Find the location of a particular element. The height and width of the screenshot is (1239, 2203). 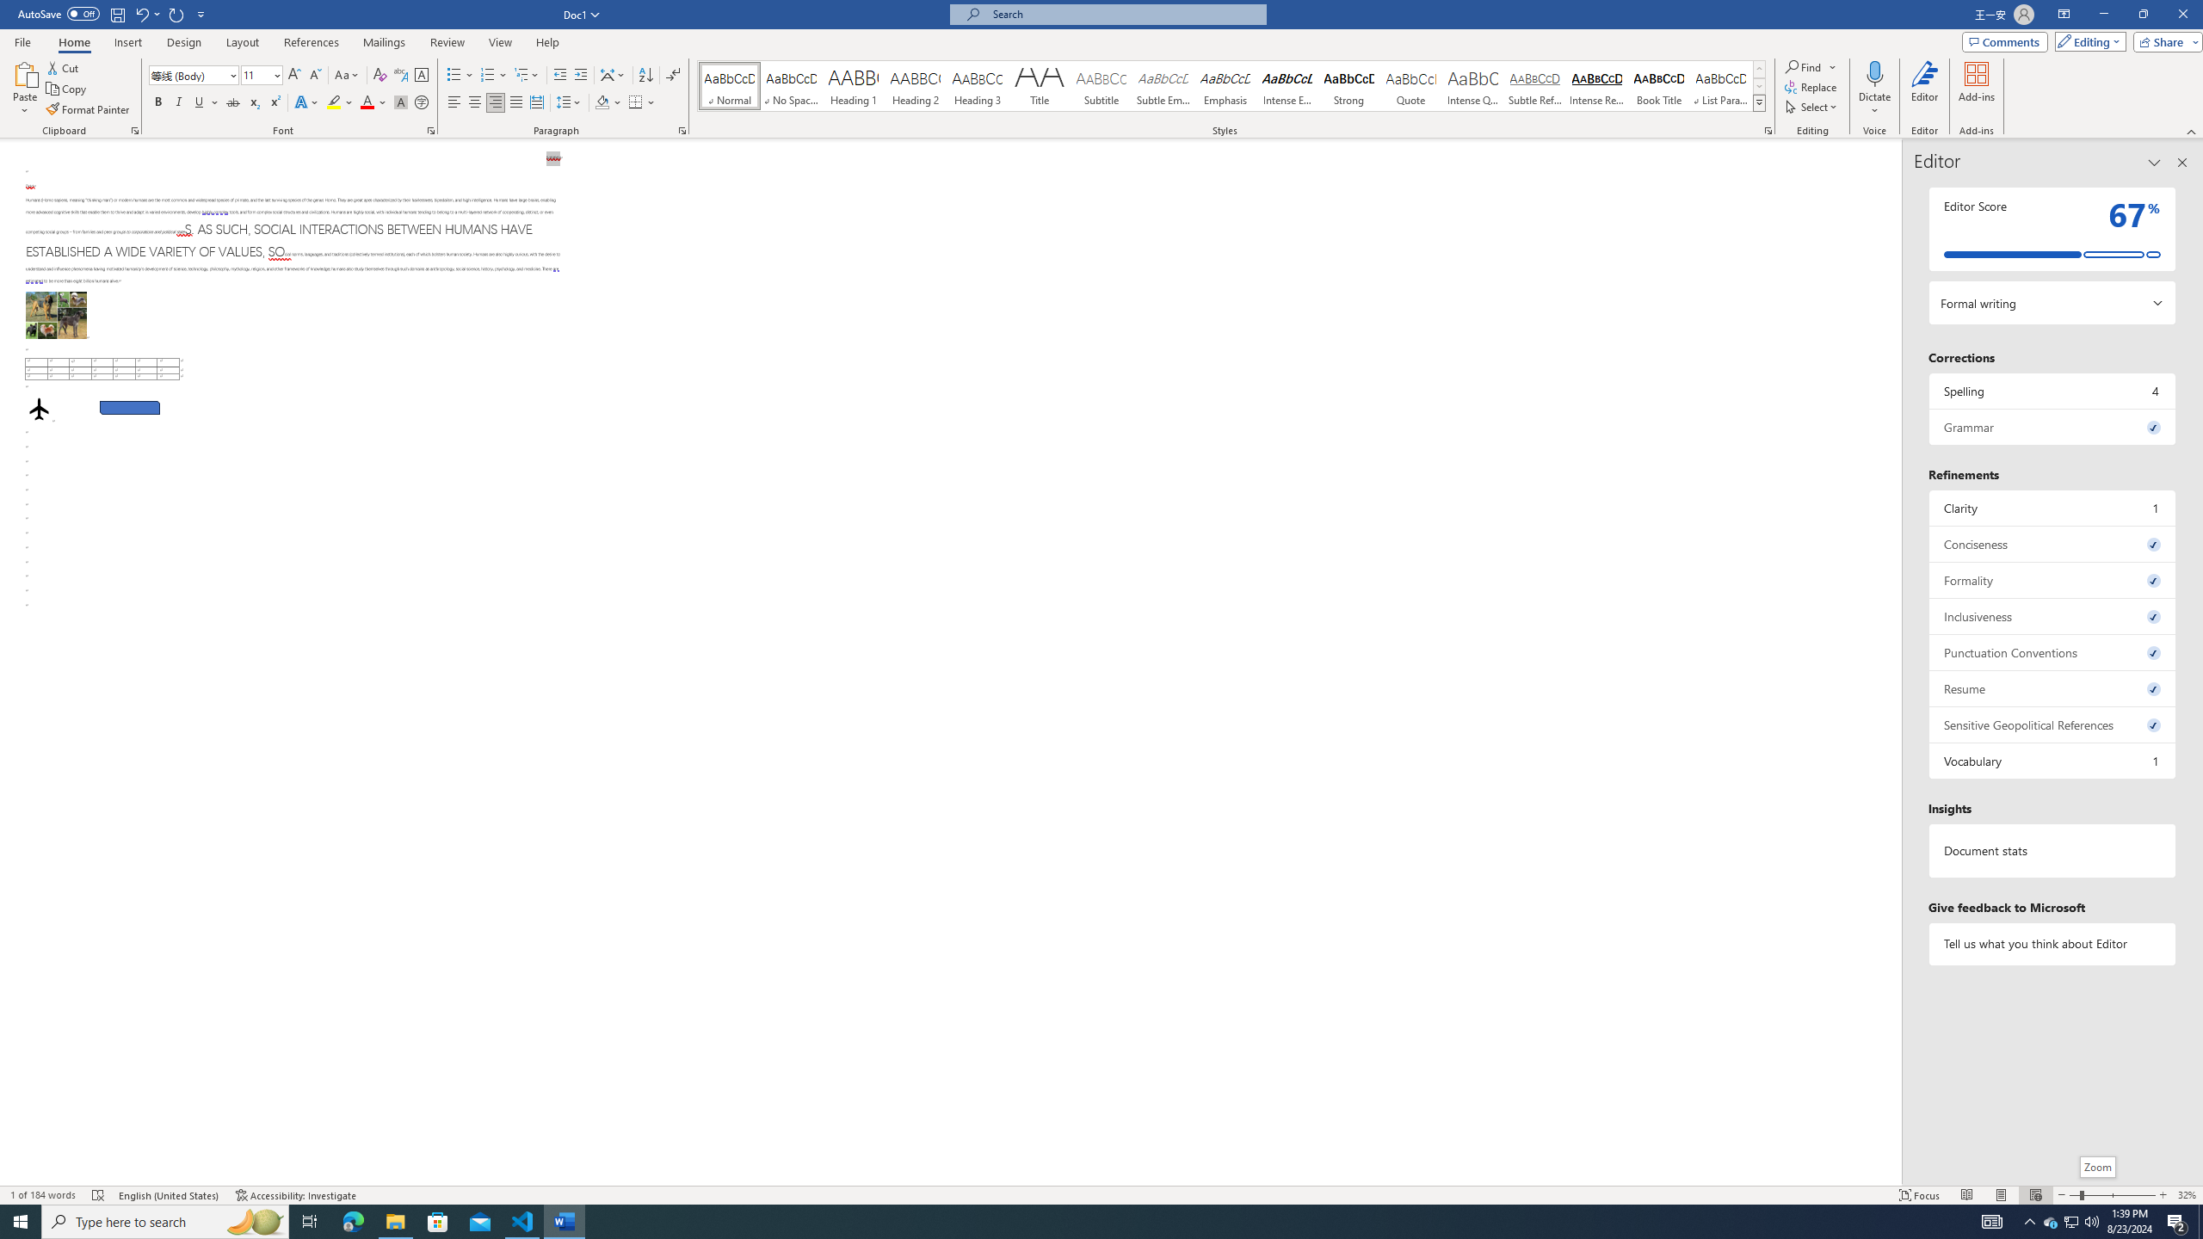

Word Count 1 of 184 words is located at coordinates (44, 1195).